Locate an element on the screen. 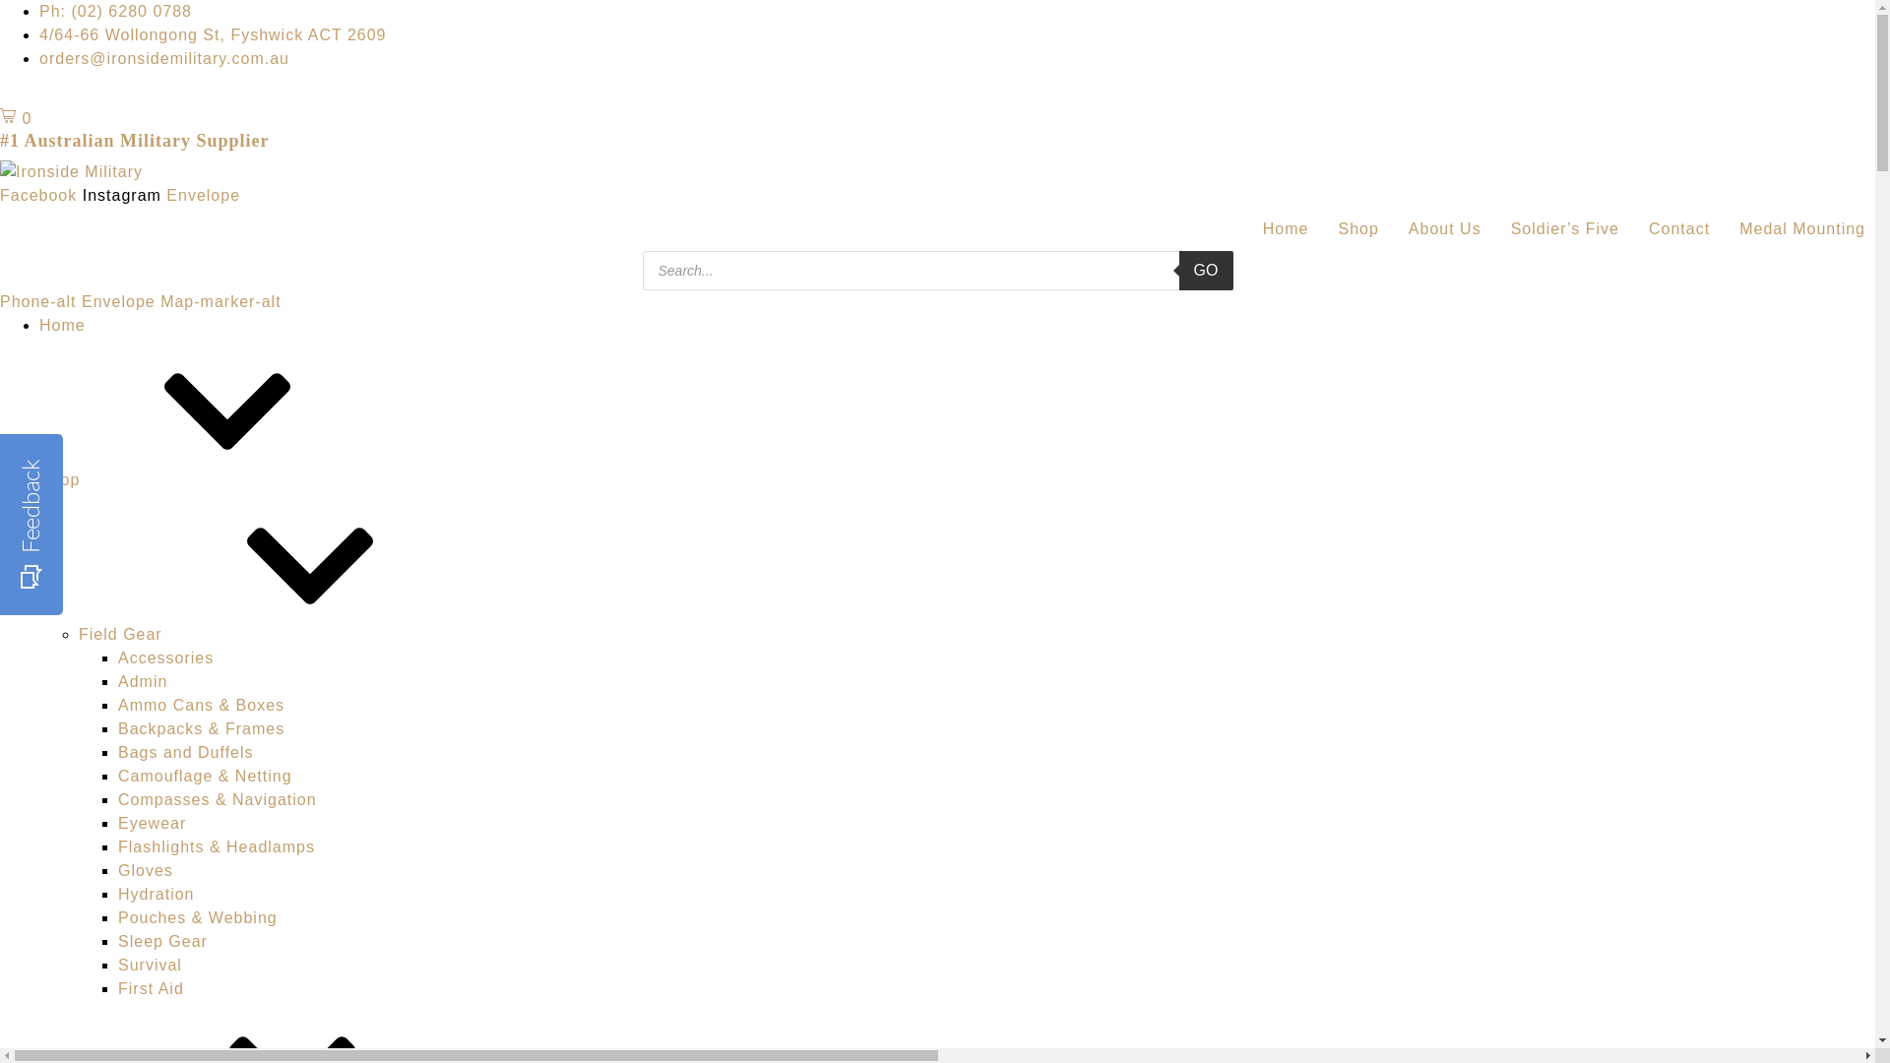  Shop is located at coordinates (1353, 229).